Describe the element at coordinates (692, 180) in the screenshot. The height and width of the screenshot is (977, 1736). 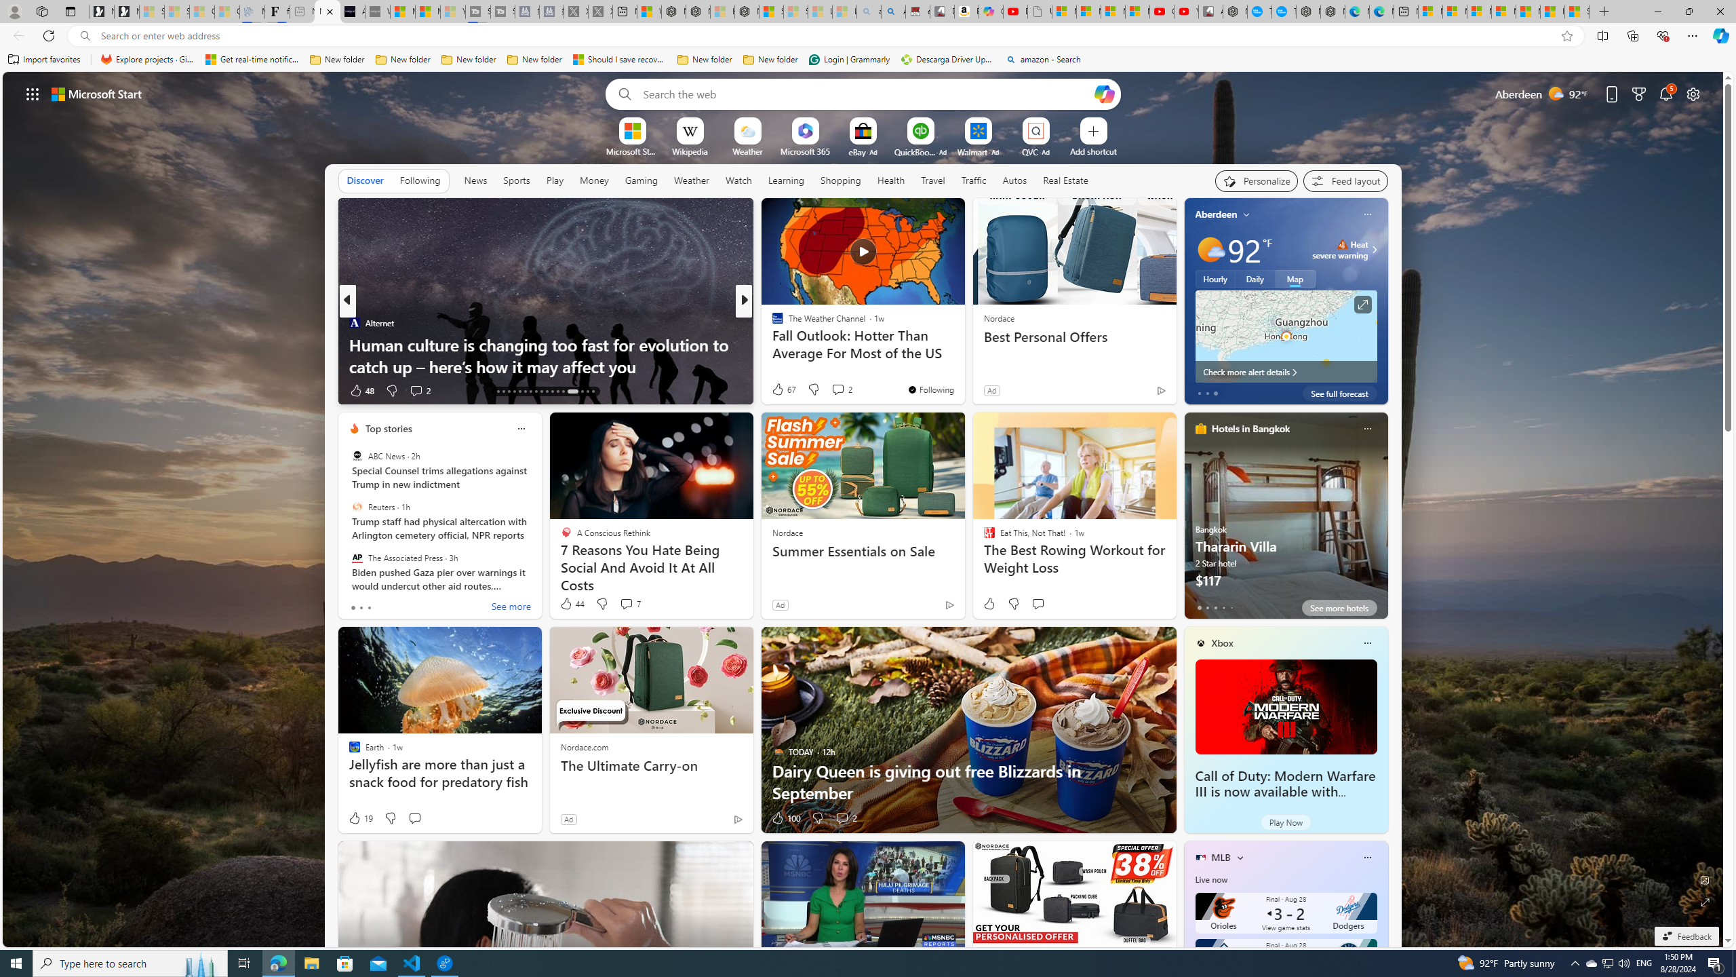
I see `Weather` at that location.